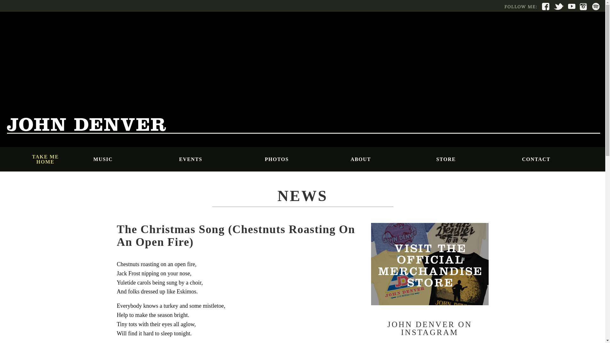 This screenshot has height=343, width=610. What do you see at coordinates (302, 159) in the screenshot?
I see `PHOTOS` at bounding box center [302, 159].